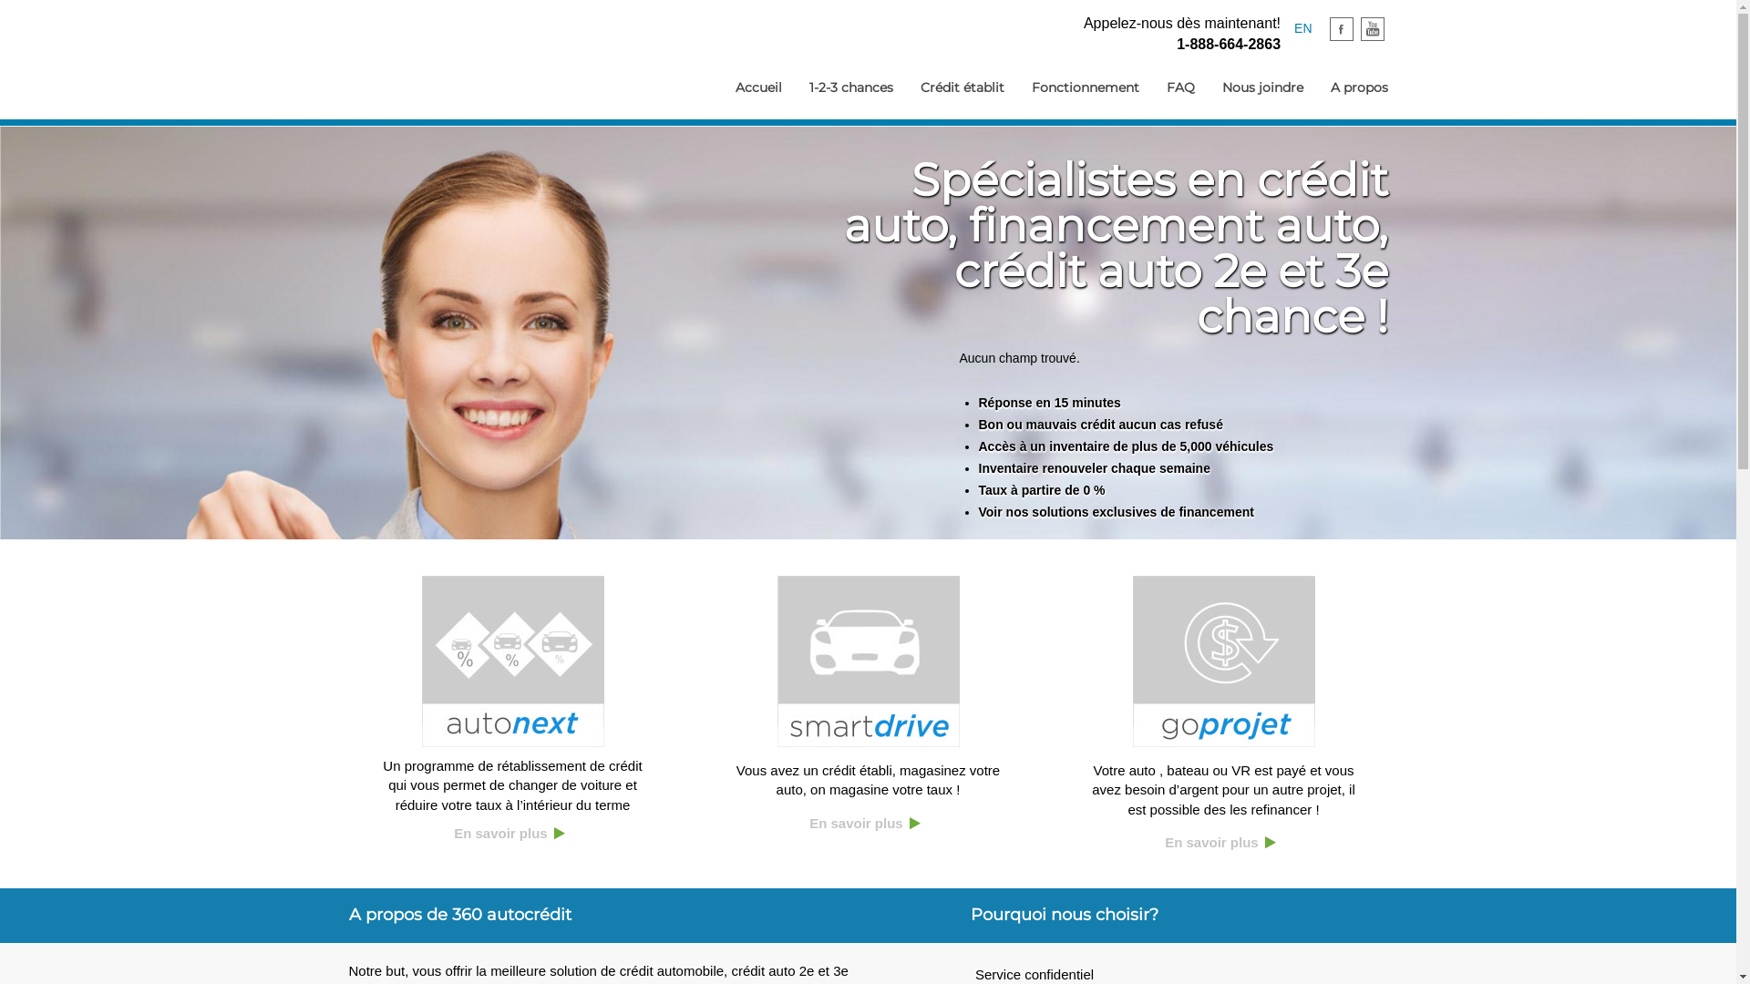 The image size is (1750, 984). Describe the element at coordinates (1223, 661) in the screenshot. I see `goprojet-200x188` at that location.